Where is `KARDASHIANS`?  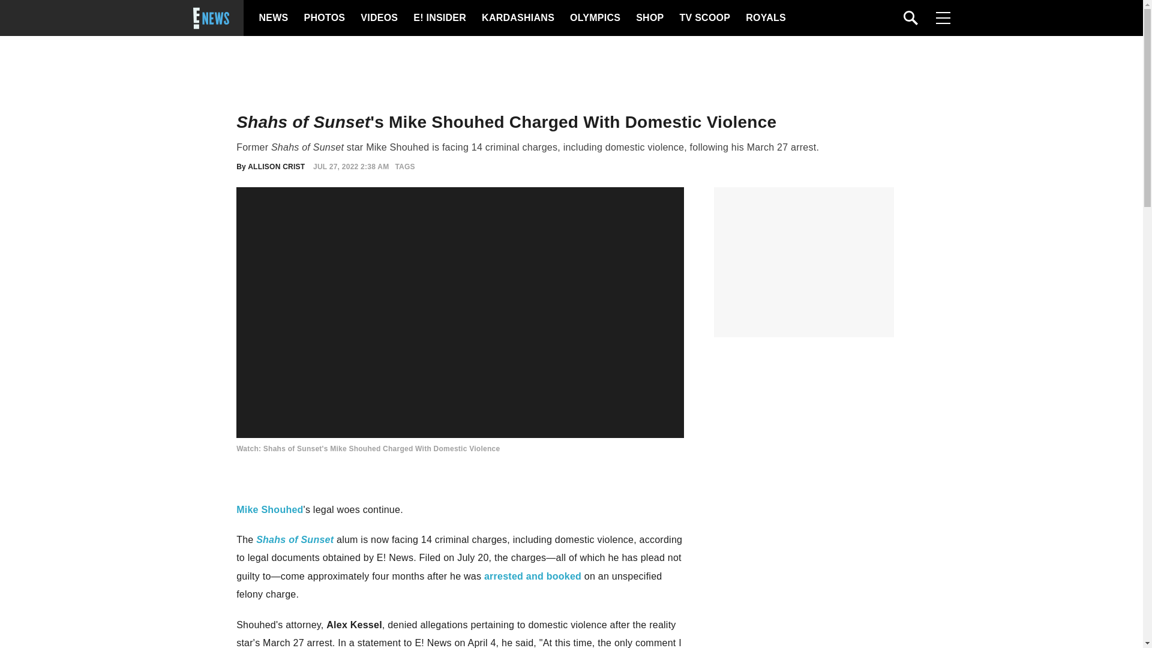
KARDASHIANS is located at coordinates (517, 18).